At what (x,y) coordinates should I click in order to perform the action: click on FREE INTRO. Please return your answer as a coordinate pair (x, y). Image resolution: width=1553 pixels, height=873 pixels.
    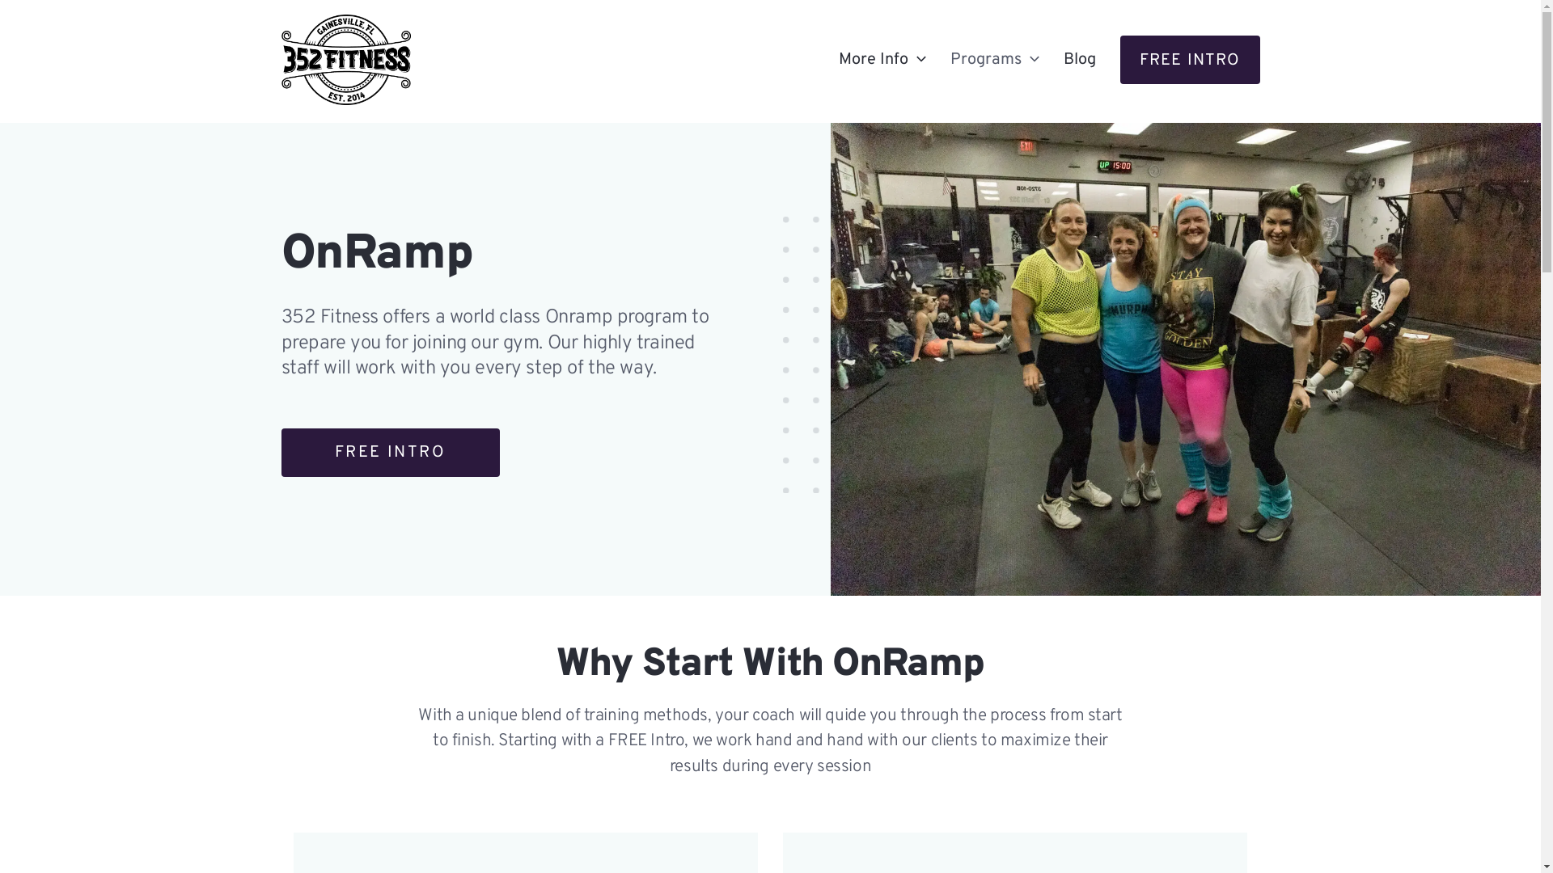
    Looking at the image, I should click on (391, 453).